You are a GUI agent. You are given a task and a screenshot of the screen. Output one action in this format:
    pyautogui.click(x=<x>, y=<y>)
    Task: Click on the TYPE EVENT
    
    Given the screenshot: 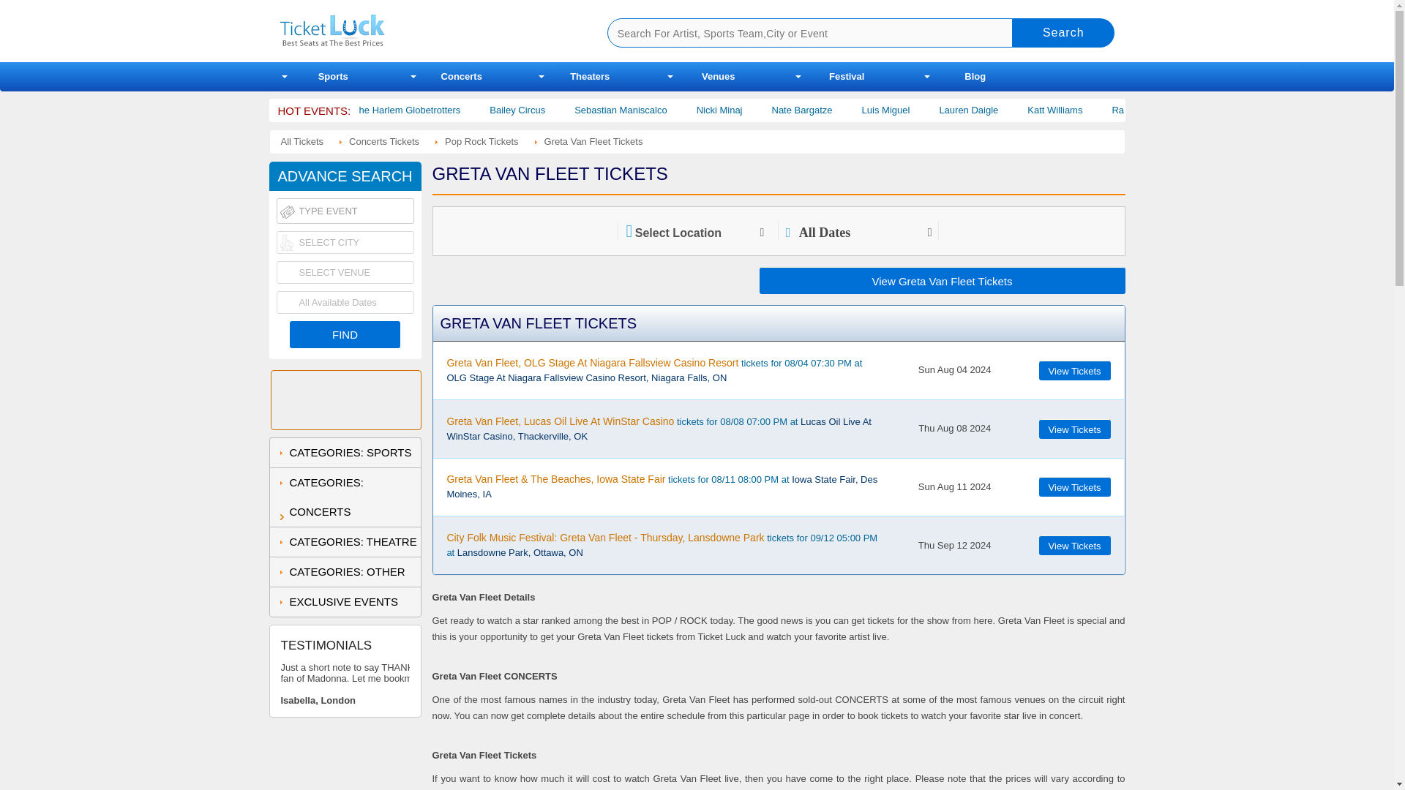 What is the action you would take?
    pyautogui.click(x=345, y=211)
    